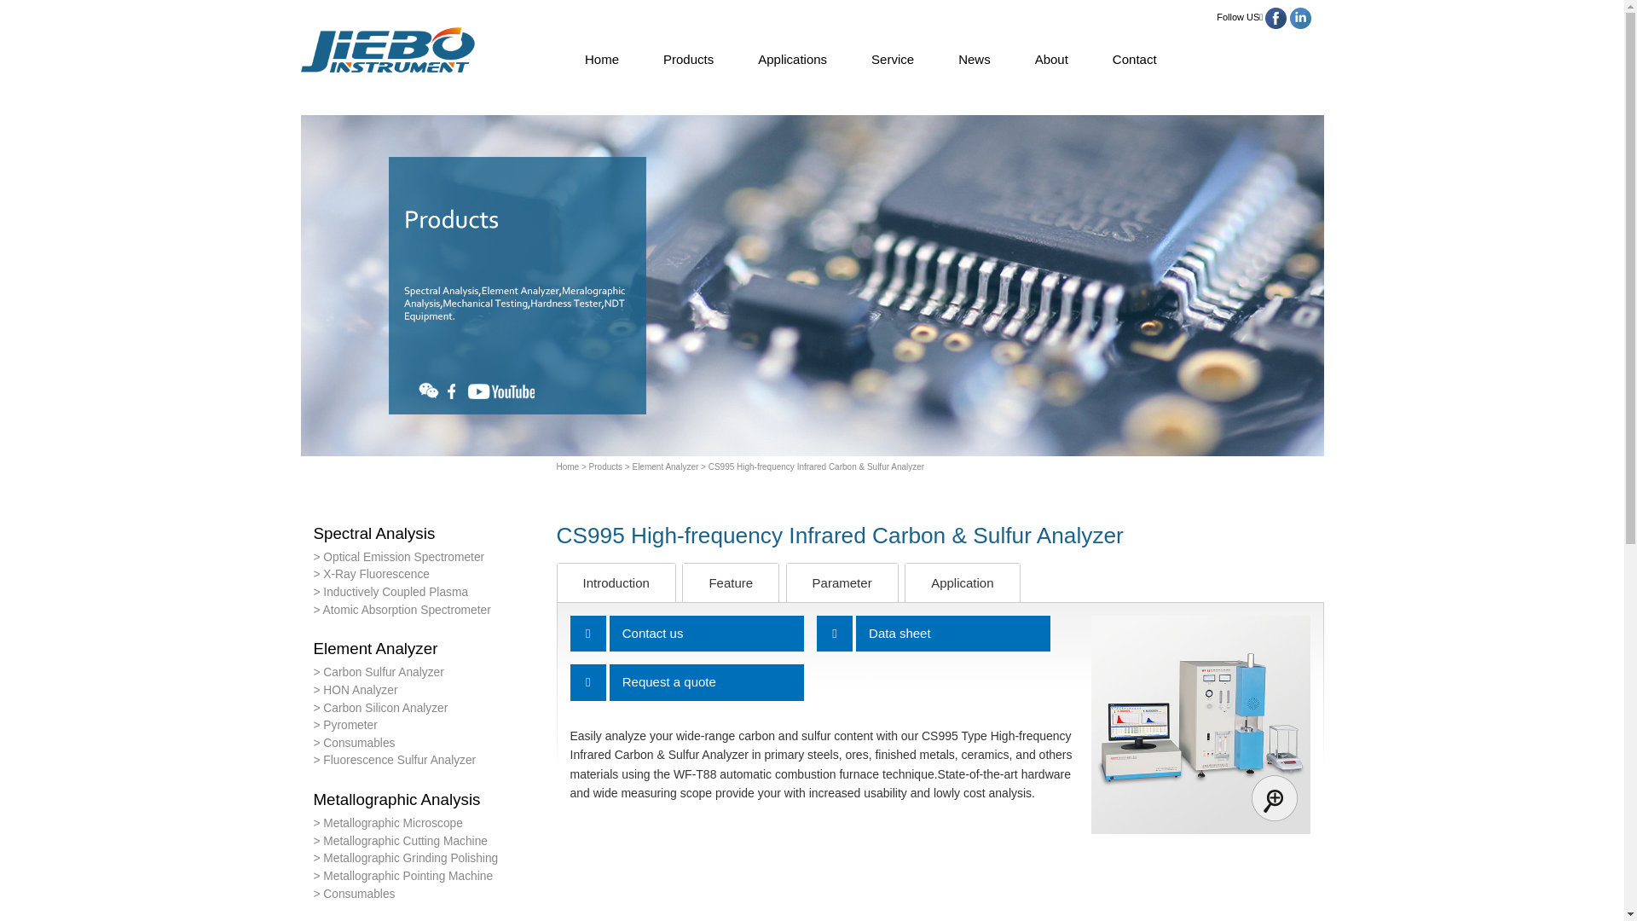 The height and width of the screenshot is (921, 1637). What do you see at coordinates (1135, 60) in the screenshot?
I see `Contact` at bounding box center [1135, 60].